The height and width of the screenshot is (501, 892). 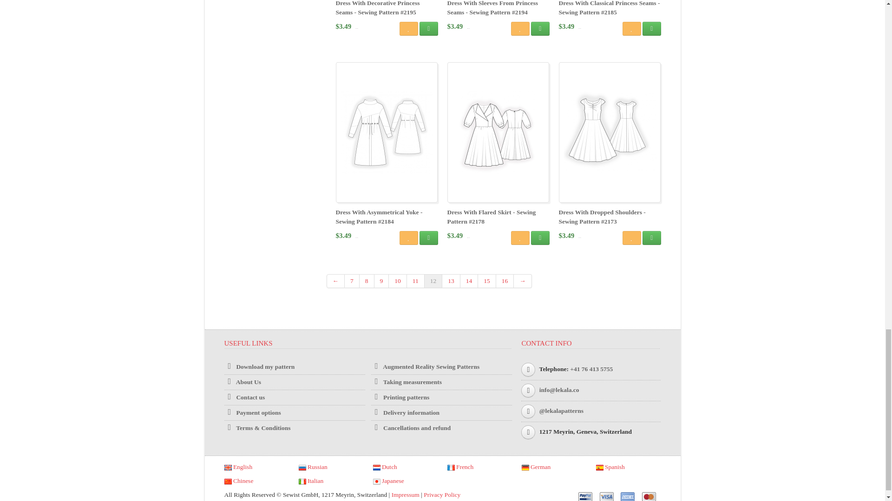 I want to click on French, so click(x=460, y=467).